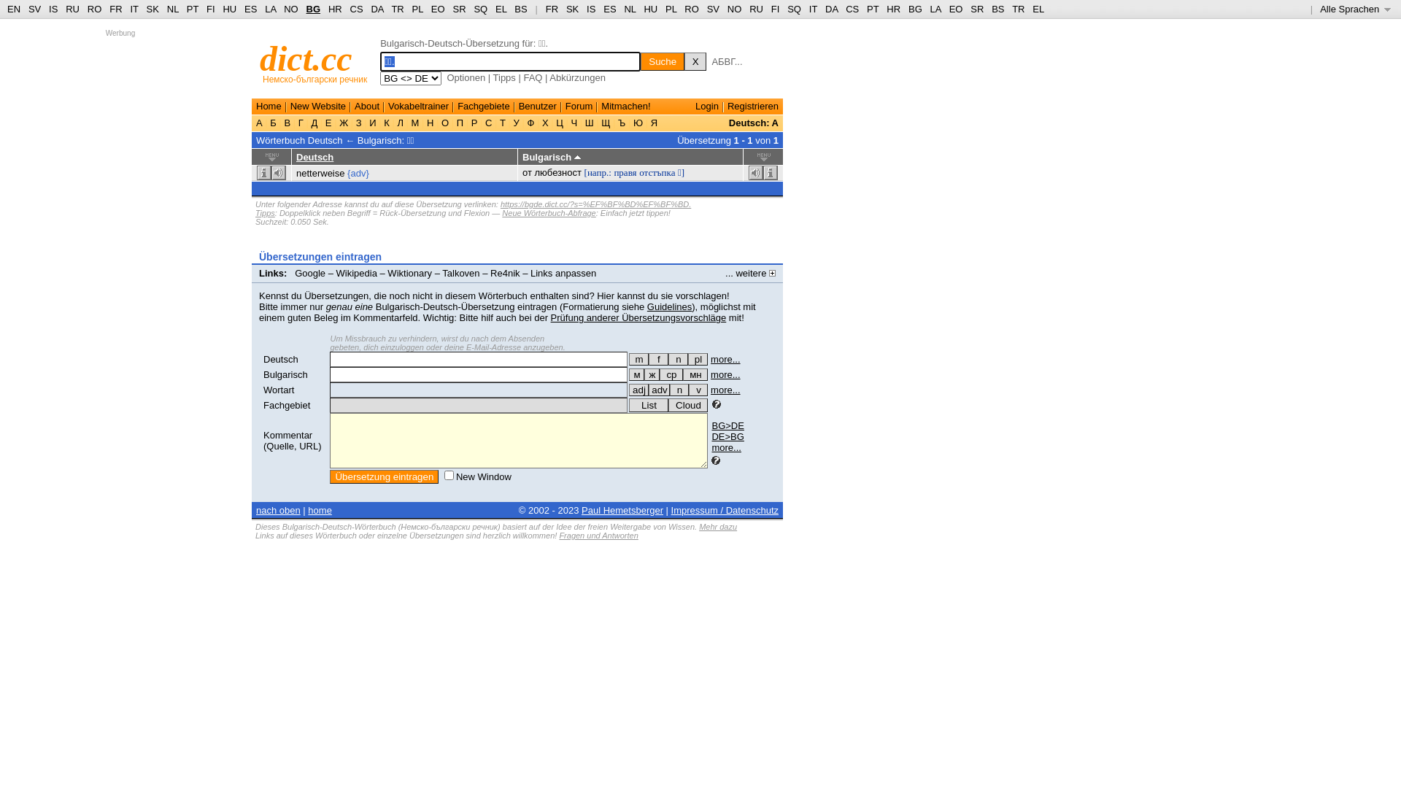  What do you see at coordinates (134, 9) in the screenshot?
I see `IT` at bounding box center [134, 9].